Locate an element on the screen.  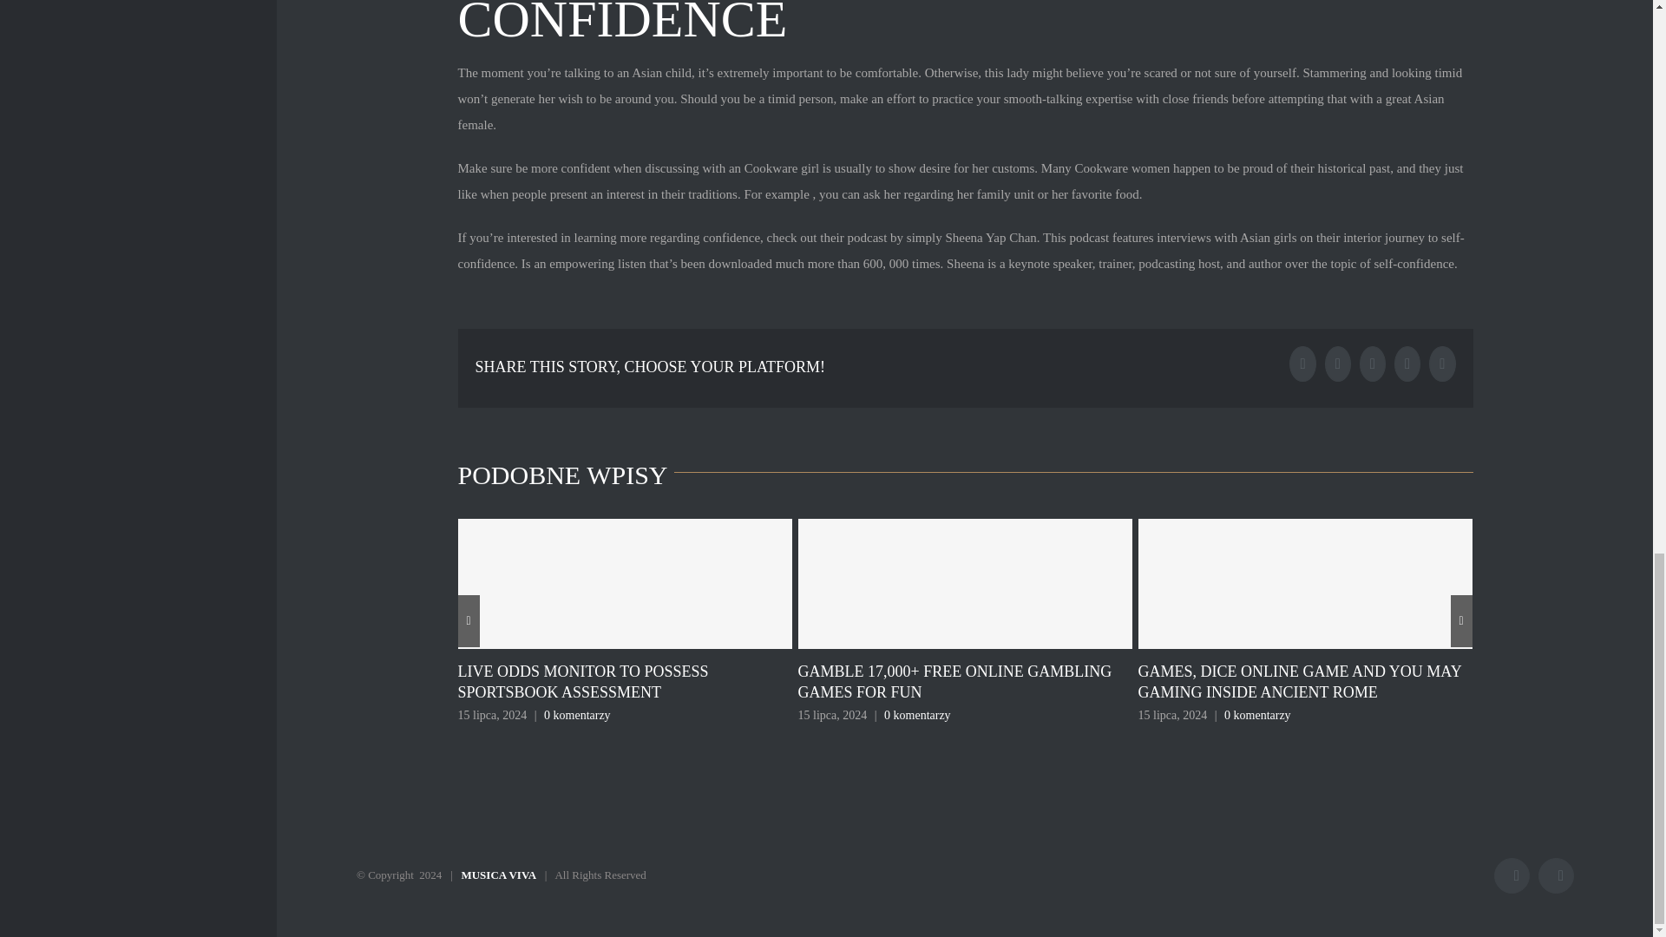
0 komentarzy is located at coordinates (1258, 715).